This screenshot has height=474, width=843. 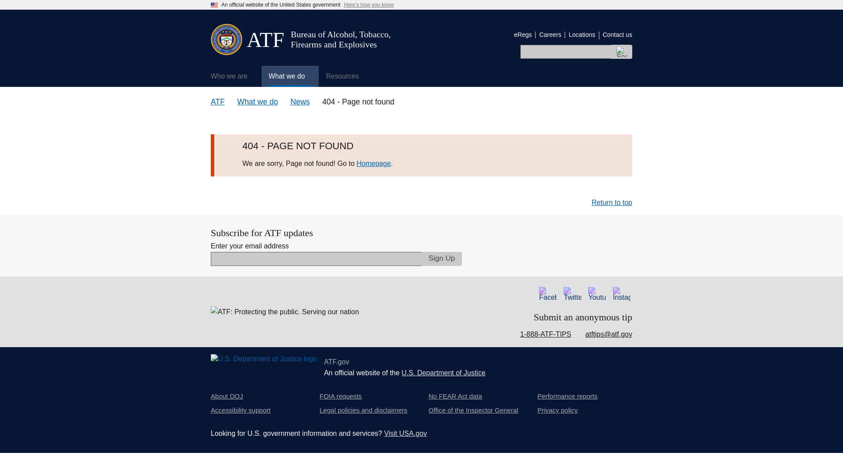 What do you see at coordinates (218, 102) in the screenshot?
I see `ATF` at bounding box center [218, 102].